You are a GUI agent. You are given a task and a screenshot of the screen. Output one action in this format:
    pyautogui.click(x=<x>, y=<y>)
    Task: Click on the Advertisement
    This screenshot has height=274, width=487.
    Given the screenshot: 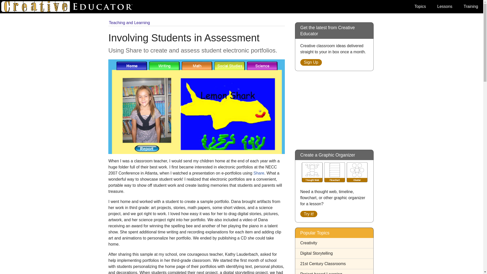 What is the action you would take?
    pyautogui.click(x=334, y=108)
    